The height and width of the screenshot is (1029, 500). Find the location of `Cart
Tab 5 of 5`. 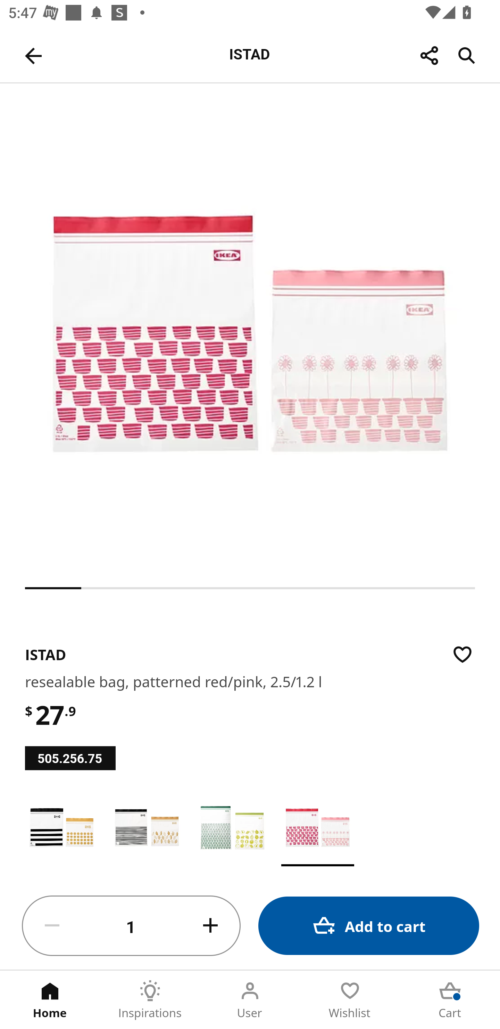

Cart
Tab 5 of 5 is located at coordinates (450, 1000).